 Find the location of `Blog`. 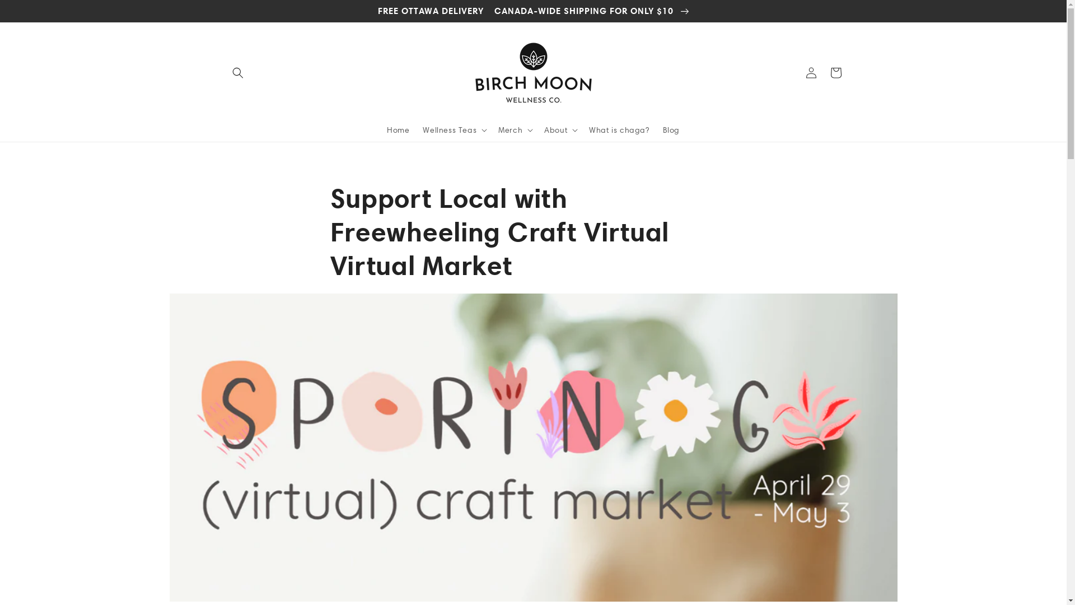

Blog is located at coordinates (671, 130).